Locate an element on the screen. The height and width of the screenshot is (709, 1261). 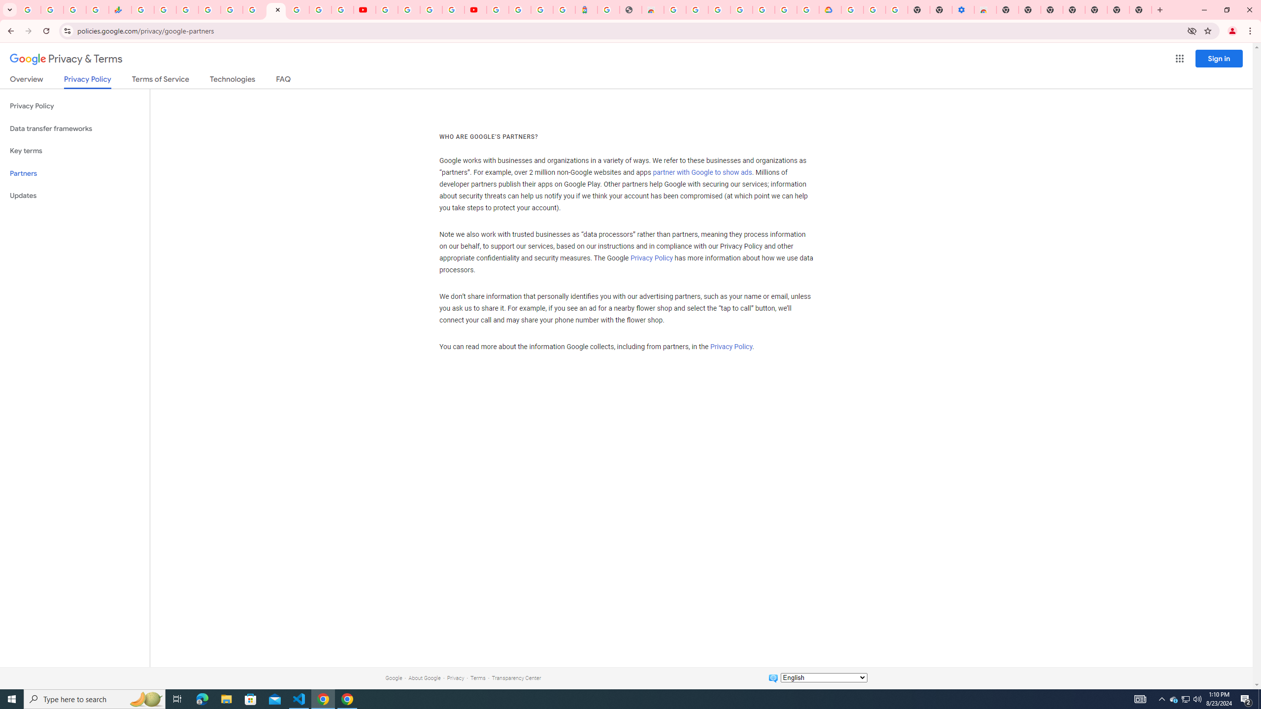
Sign in - Google Accounts is located at coordinates (786, 10).